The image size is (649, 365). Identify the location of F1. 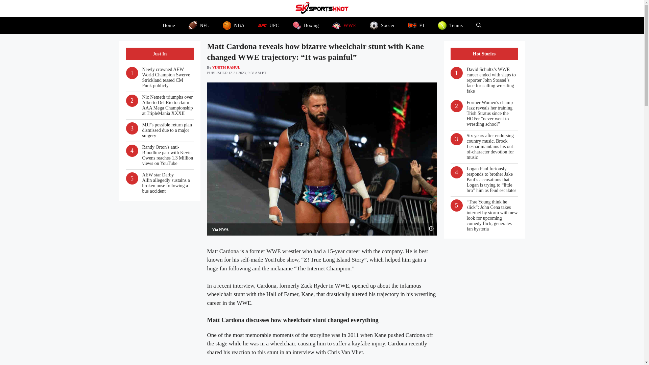
(416, 25).